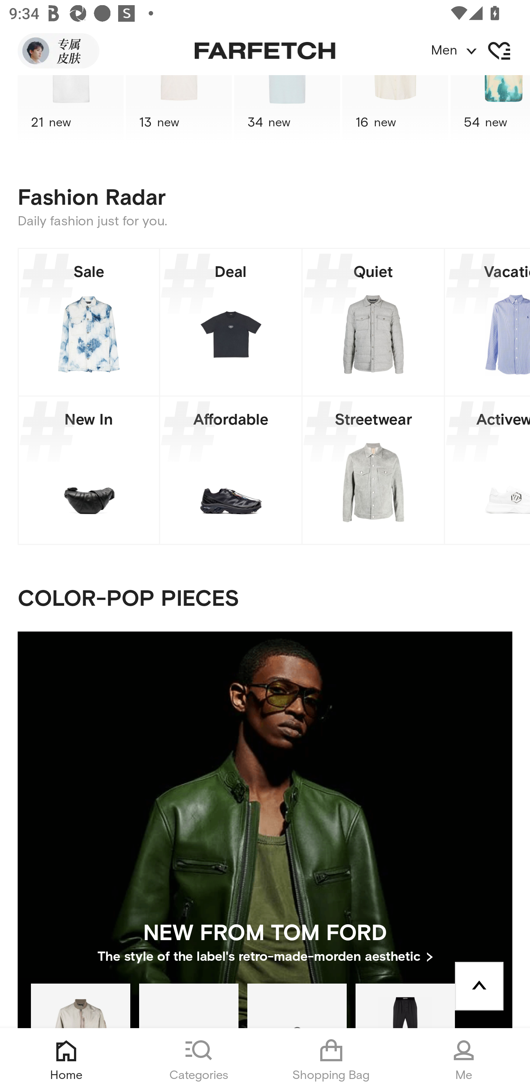 The width and height of the screenshot is (530, 1090). What do you see at coordinates (487, 470) in the screenshot?
I see `Activewear` at bounding box center [487, 470].